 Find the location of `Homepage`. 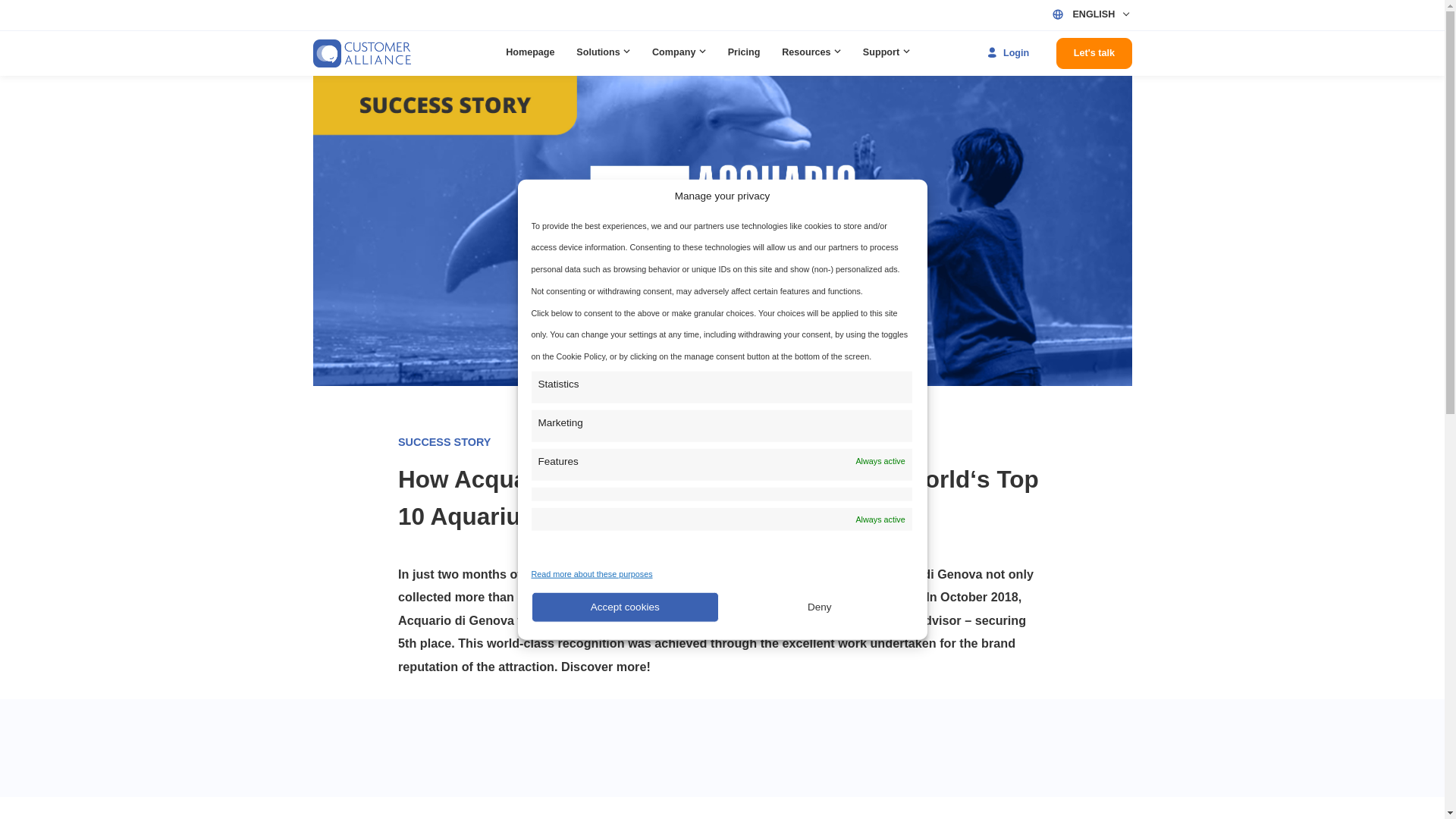

Homepage is located at coordinates (589, 59).